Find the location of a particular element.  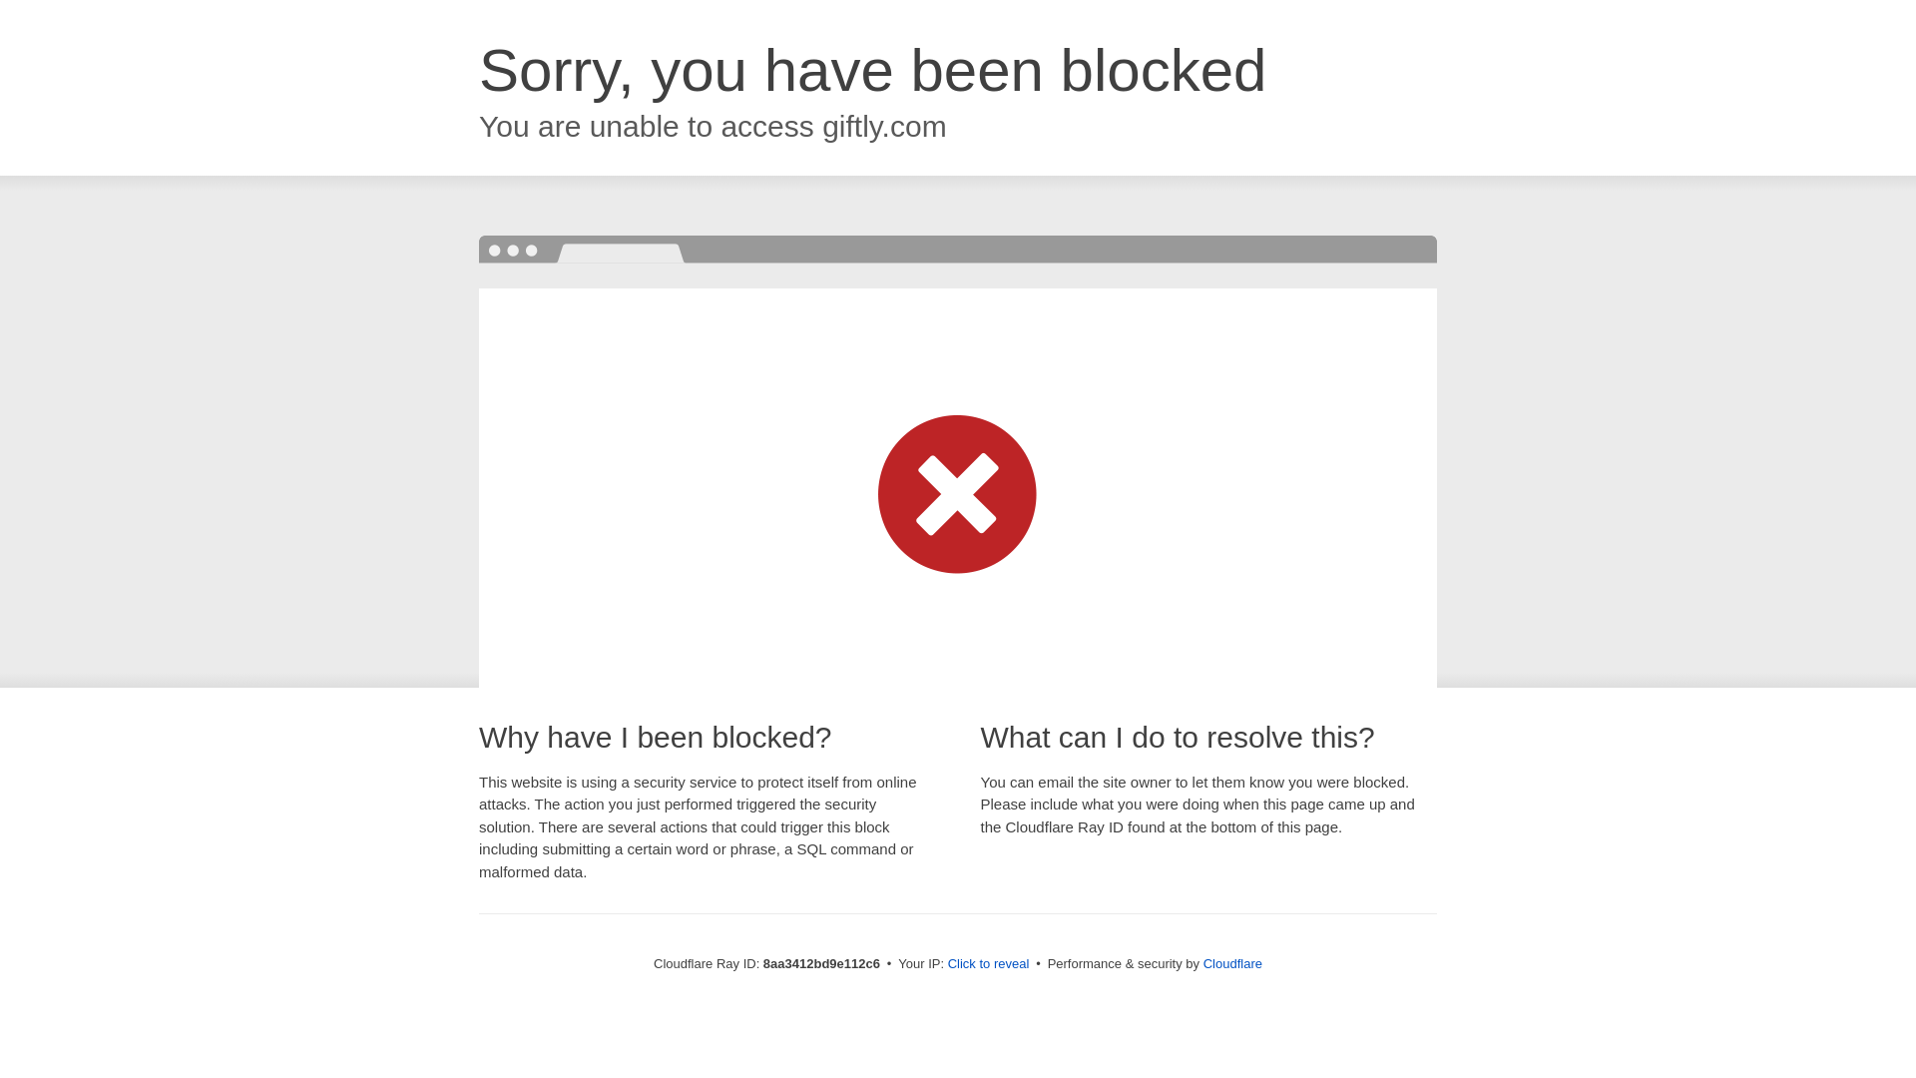

Click to reveal is located at coordinates (989, 964).